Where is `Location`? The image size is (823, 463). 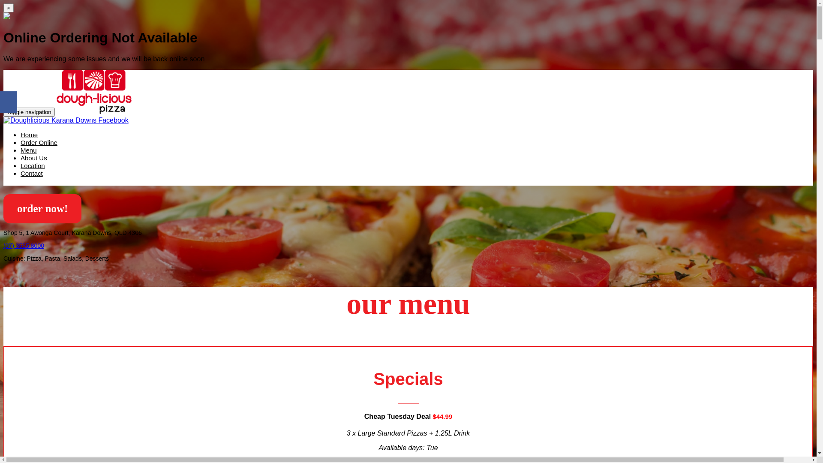 Location is located at coordinates (33, 166).